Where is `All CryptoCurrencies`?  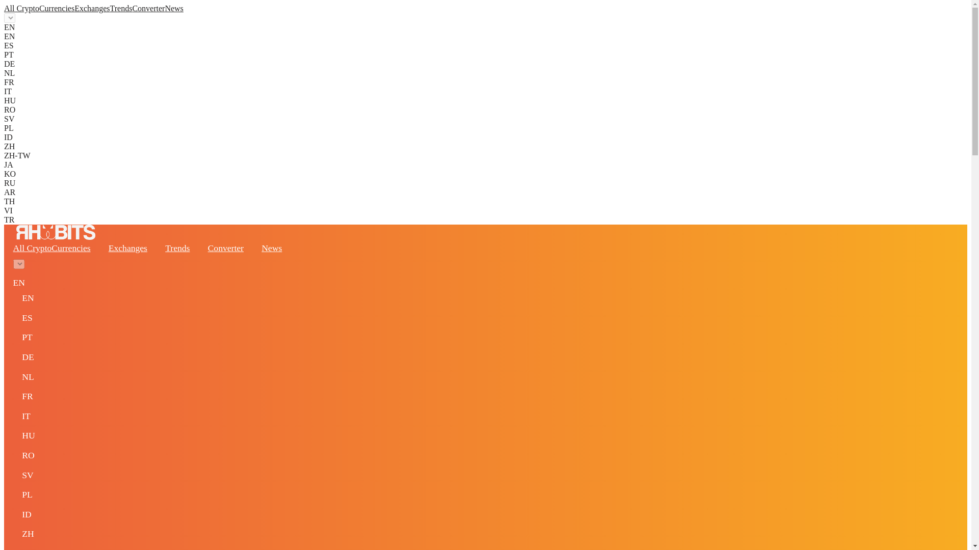 All CryptoCurrencies is located at coordinates (51, 248).